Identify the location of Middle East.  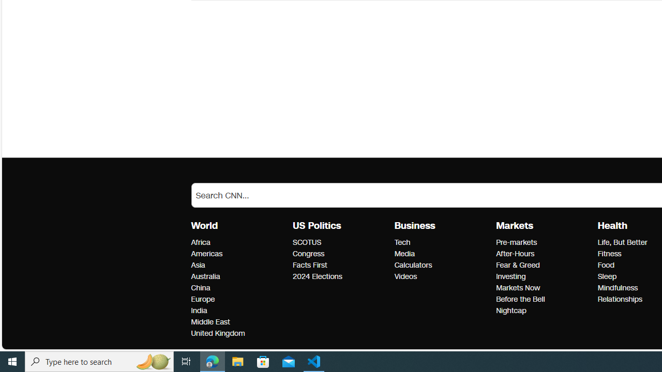
(239, 322).